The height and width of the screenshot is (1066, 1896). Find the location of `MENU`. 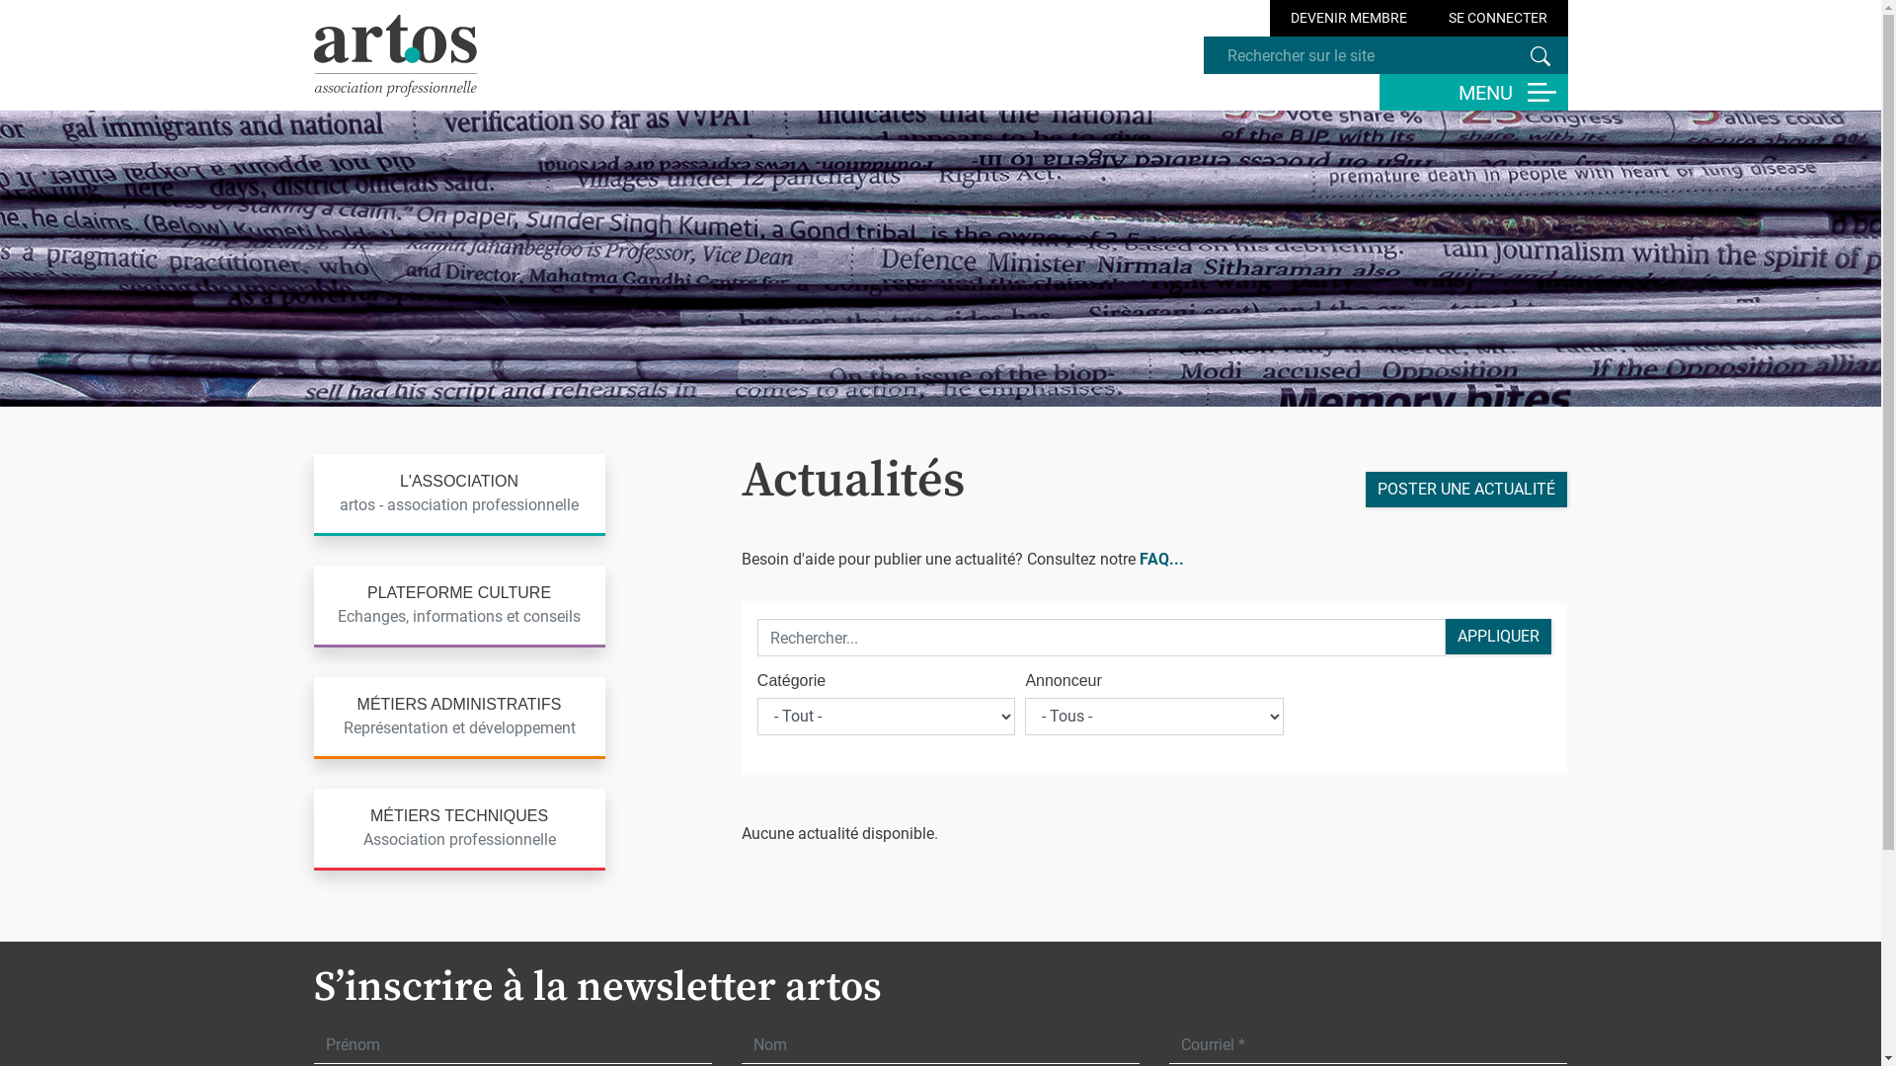

MENU is located at coordinates (1473, 93).